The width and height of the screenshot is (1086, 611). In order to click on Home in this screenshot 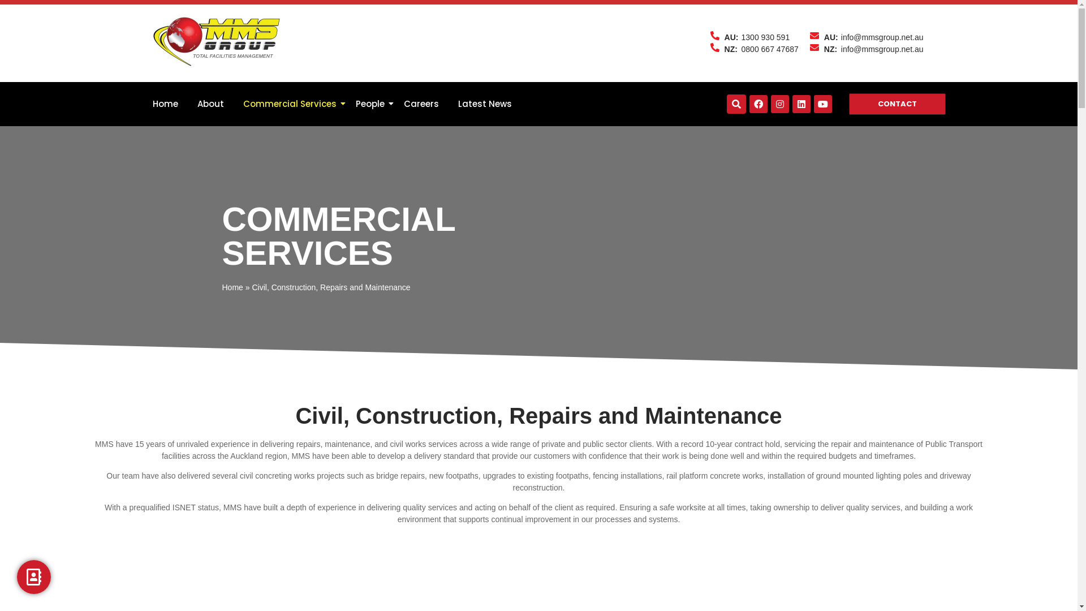, I will do `click(232, 287)`.